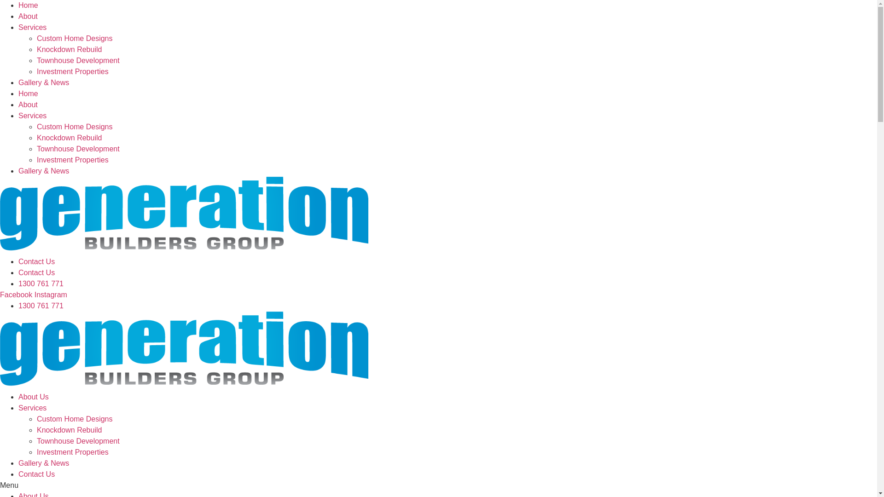 Image resolution: width=884 pixels, height=497 pixels. What do you see at coordinates (41, 283) in the screenshot?
I see `1300 761 771` at bounding box center [41, 283].